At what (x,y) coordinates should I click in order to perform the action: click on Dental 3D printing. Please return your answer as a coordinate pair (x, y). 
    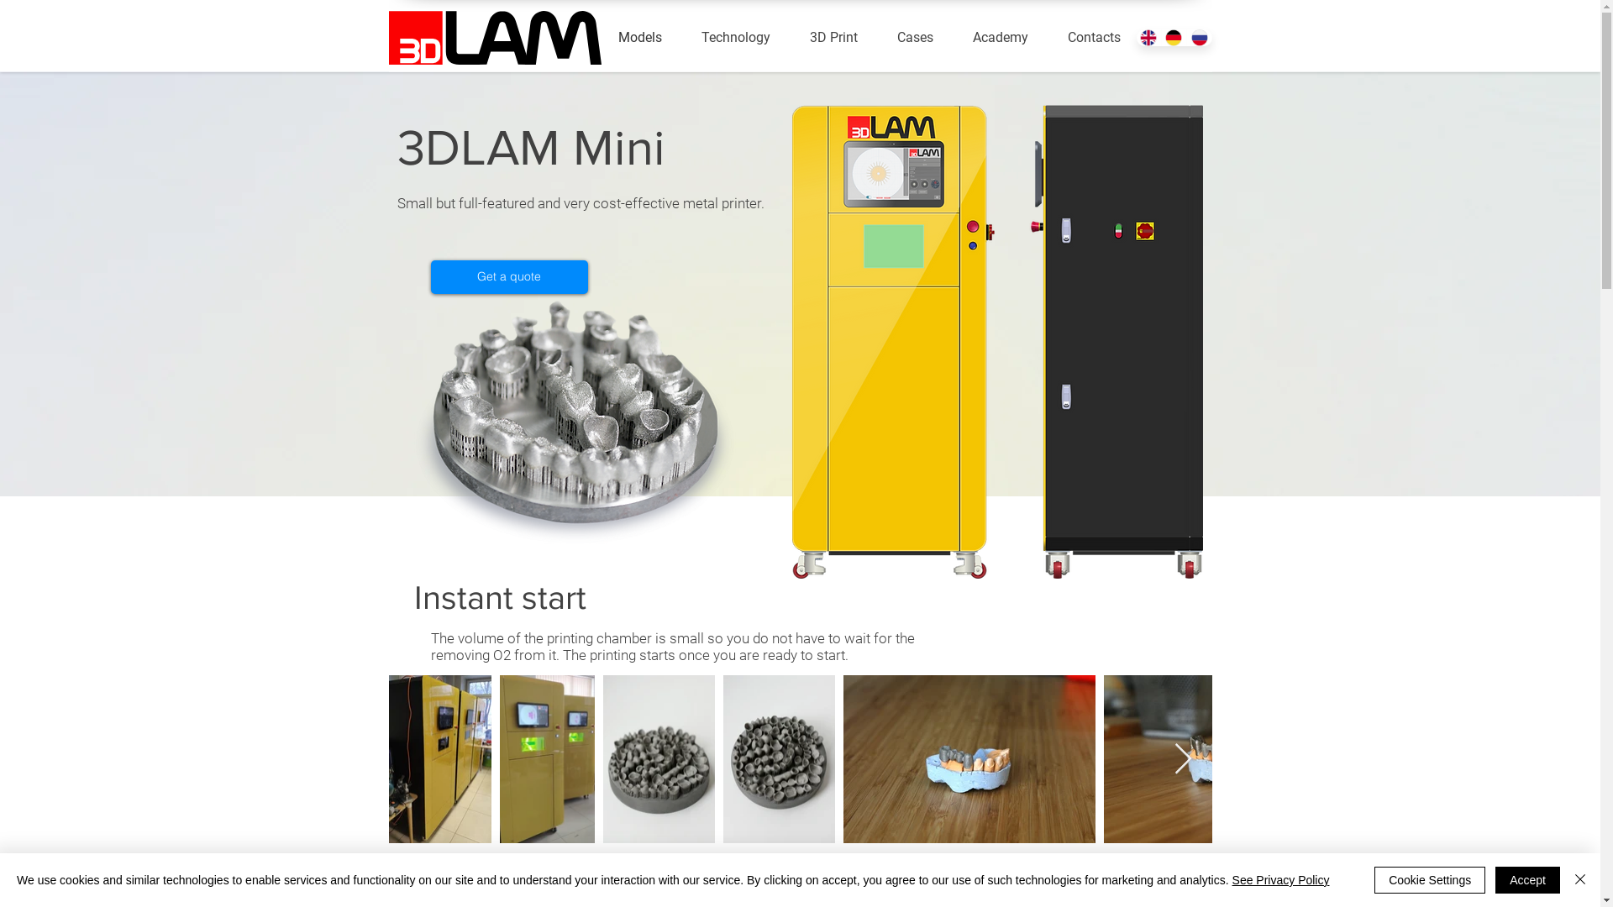
    Looking at the image, I should click on (996, 342).